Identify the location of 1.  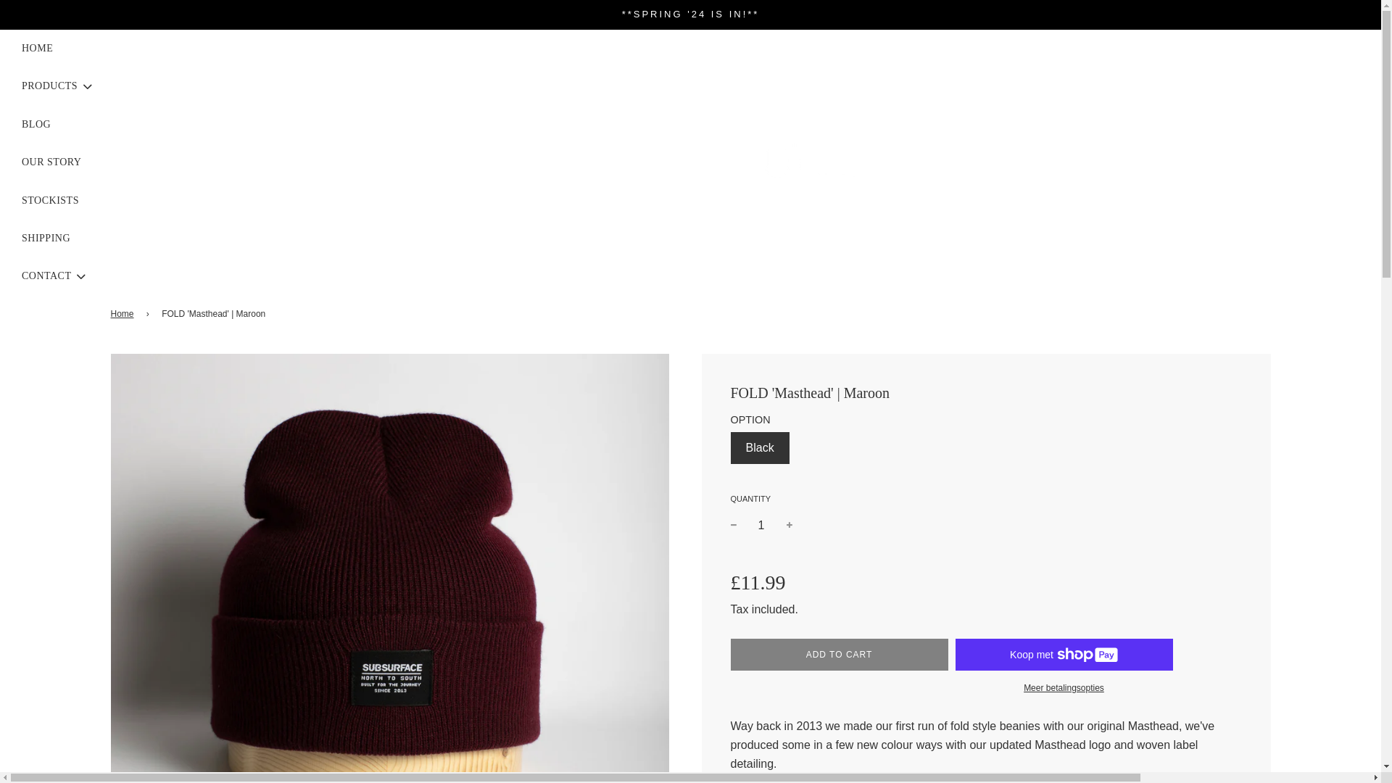
(761, 526).